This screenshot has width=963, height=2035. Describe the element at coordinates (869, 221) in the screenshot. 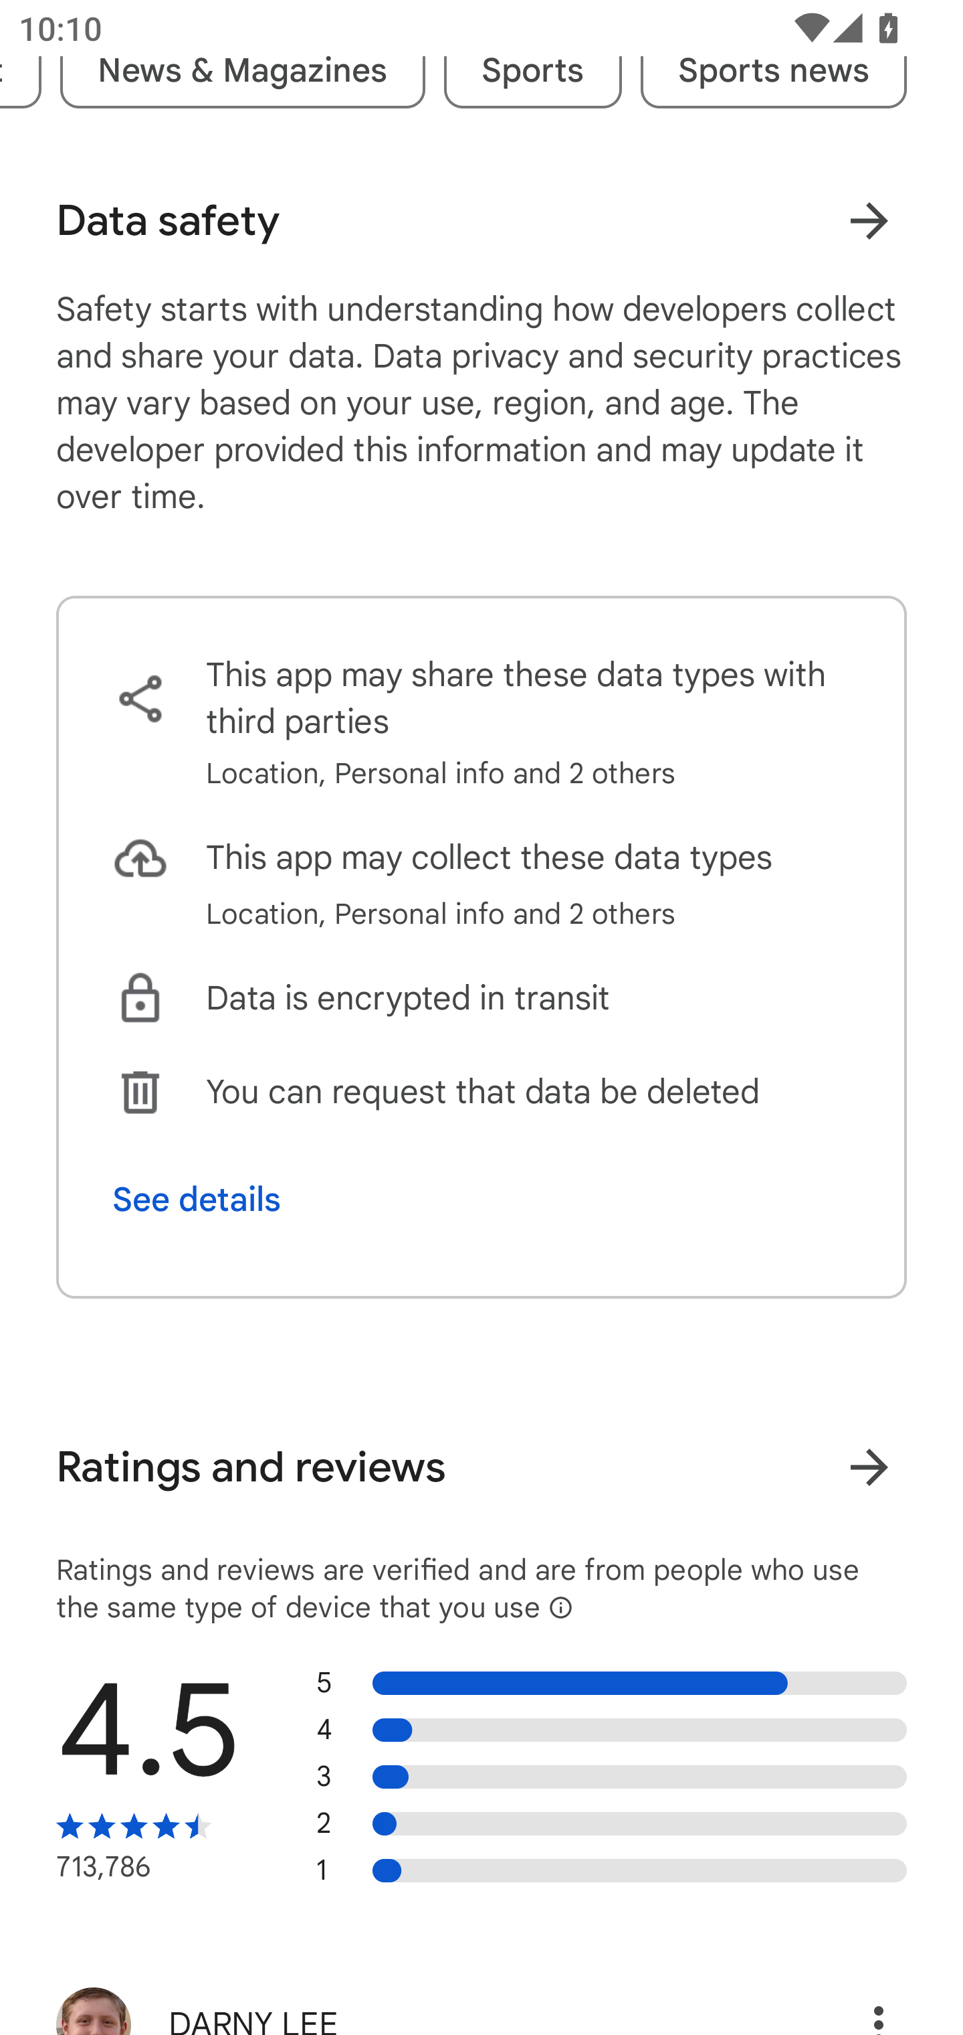

I see `Learn more about data safety` at that location.